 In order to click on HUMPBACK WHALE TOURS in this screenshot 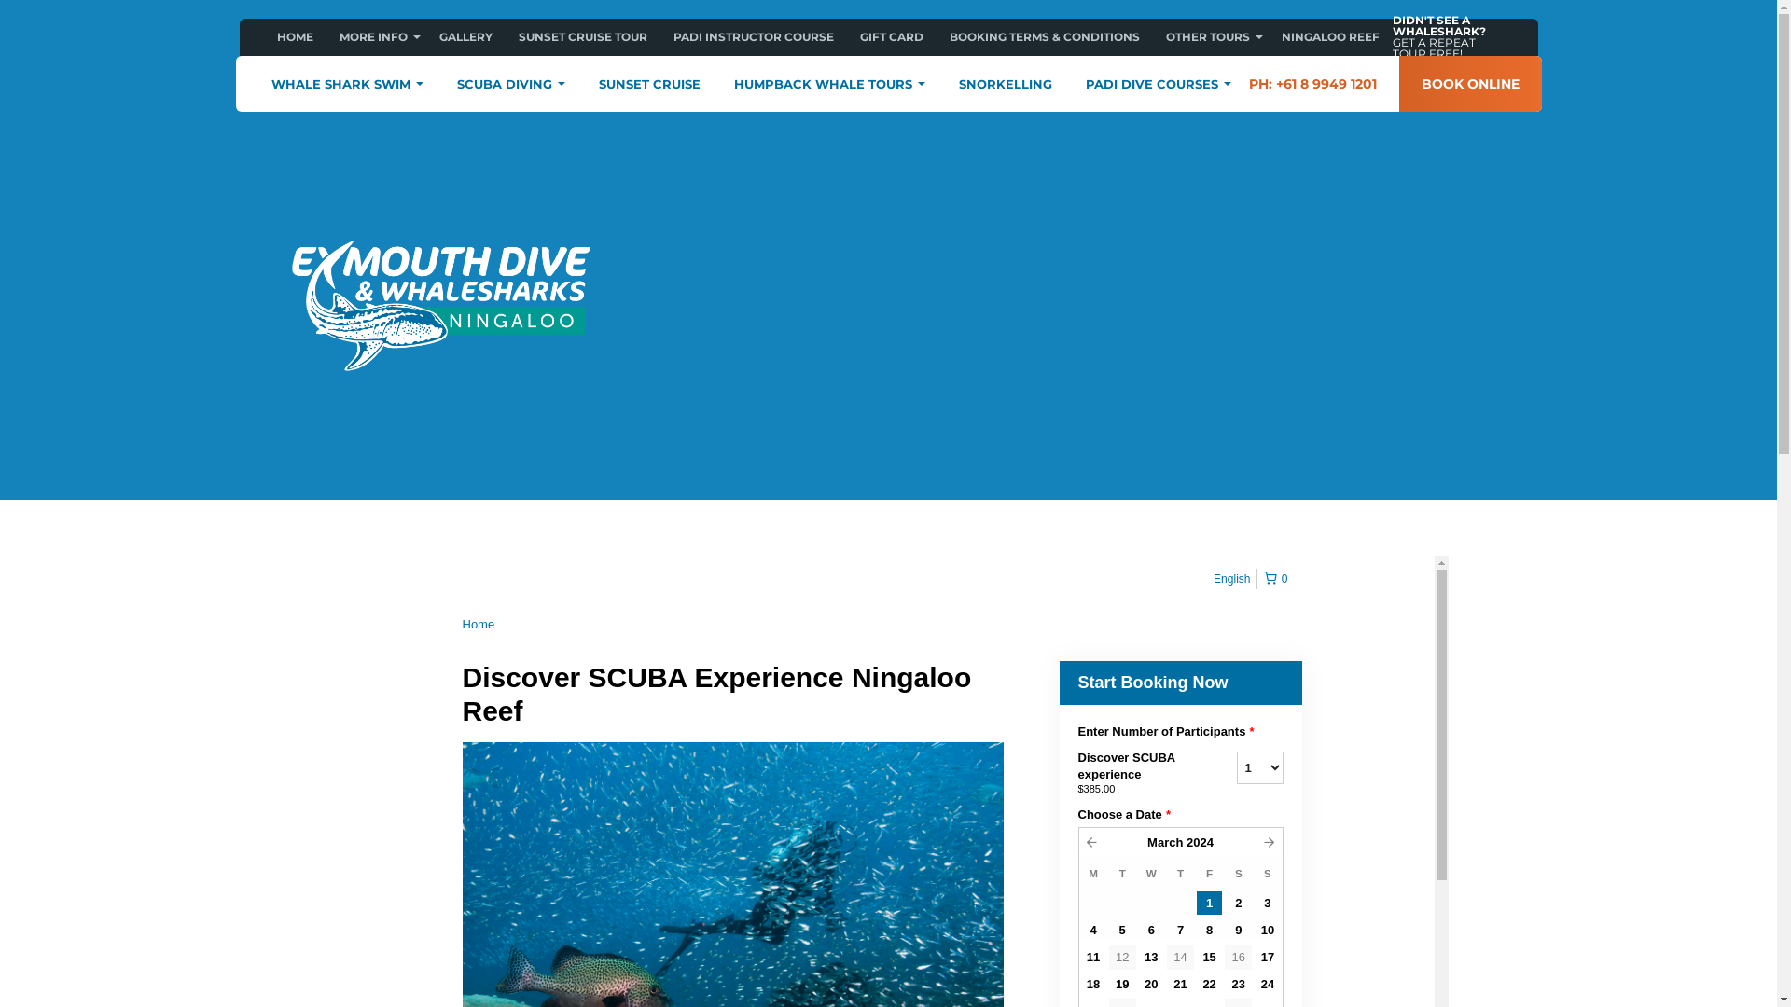, I will do `click(828, 84)`.